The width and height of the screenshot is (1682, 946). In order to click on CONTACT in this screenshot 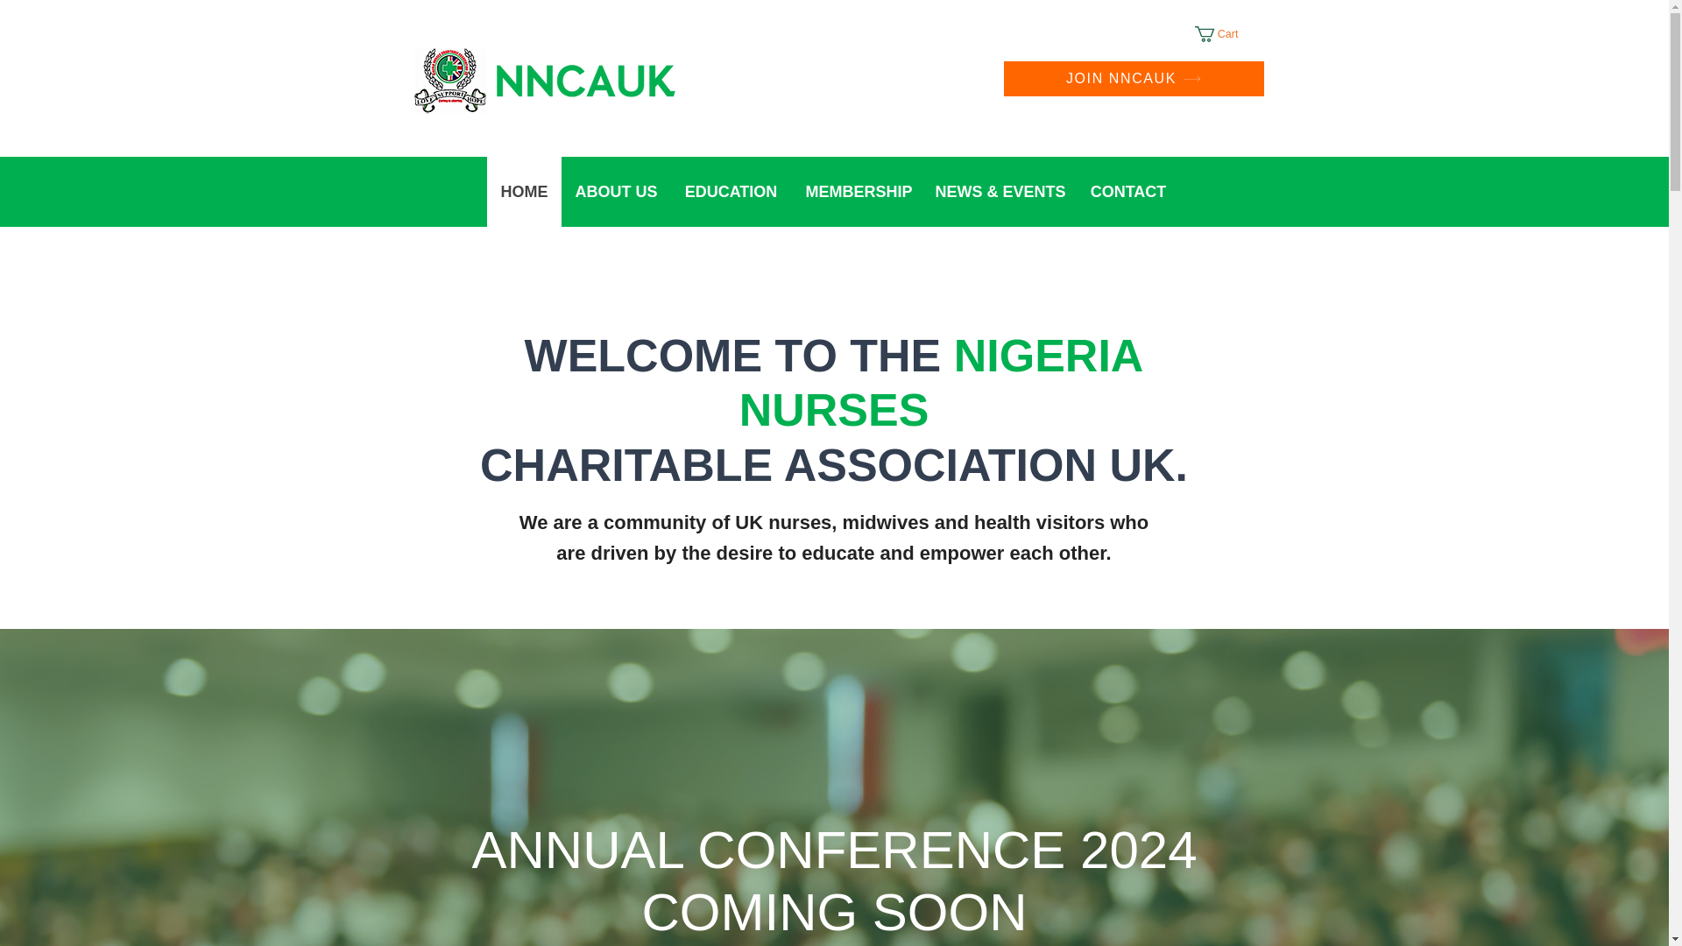, I will do `click(1128, 192)`.